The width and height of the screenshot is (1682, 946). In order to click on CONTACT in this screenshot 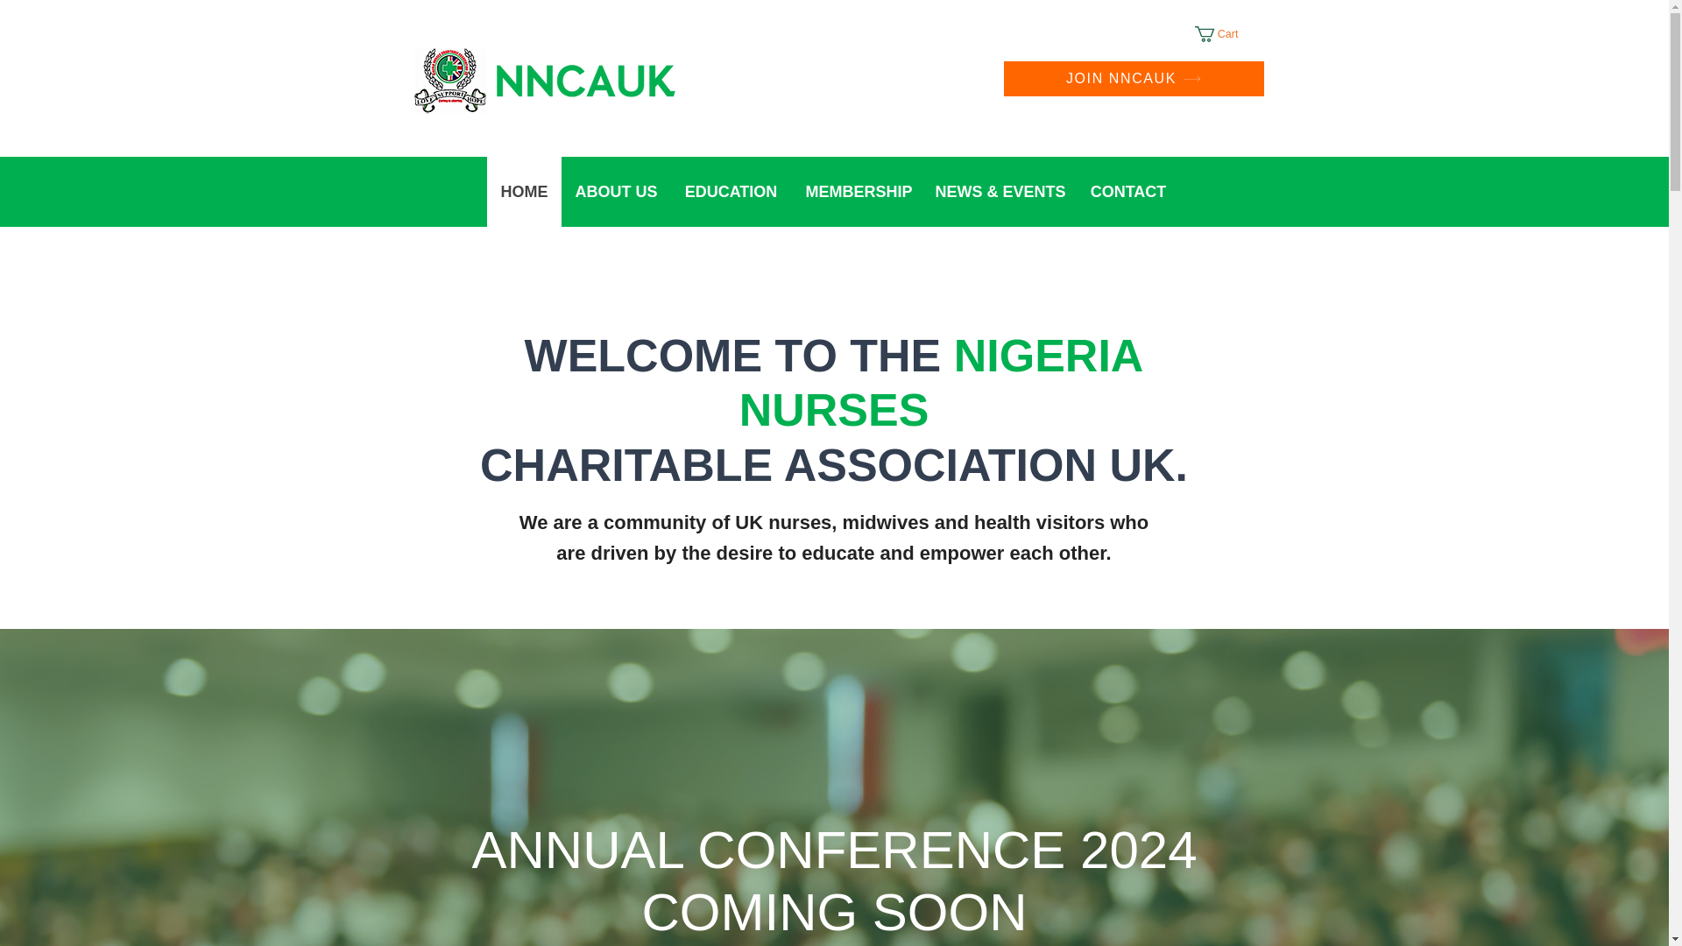, I will do `click(1128, 192)`.